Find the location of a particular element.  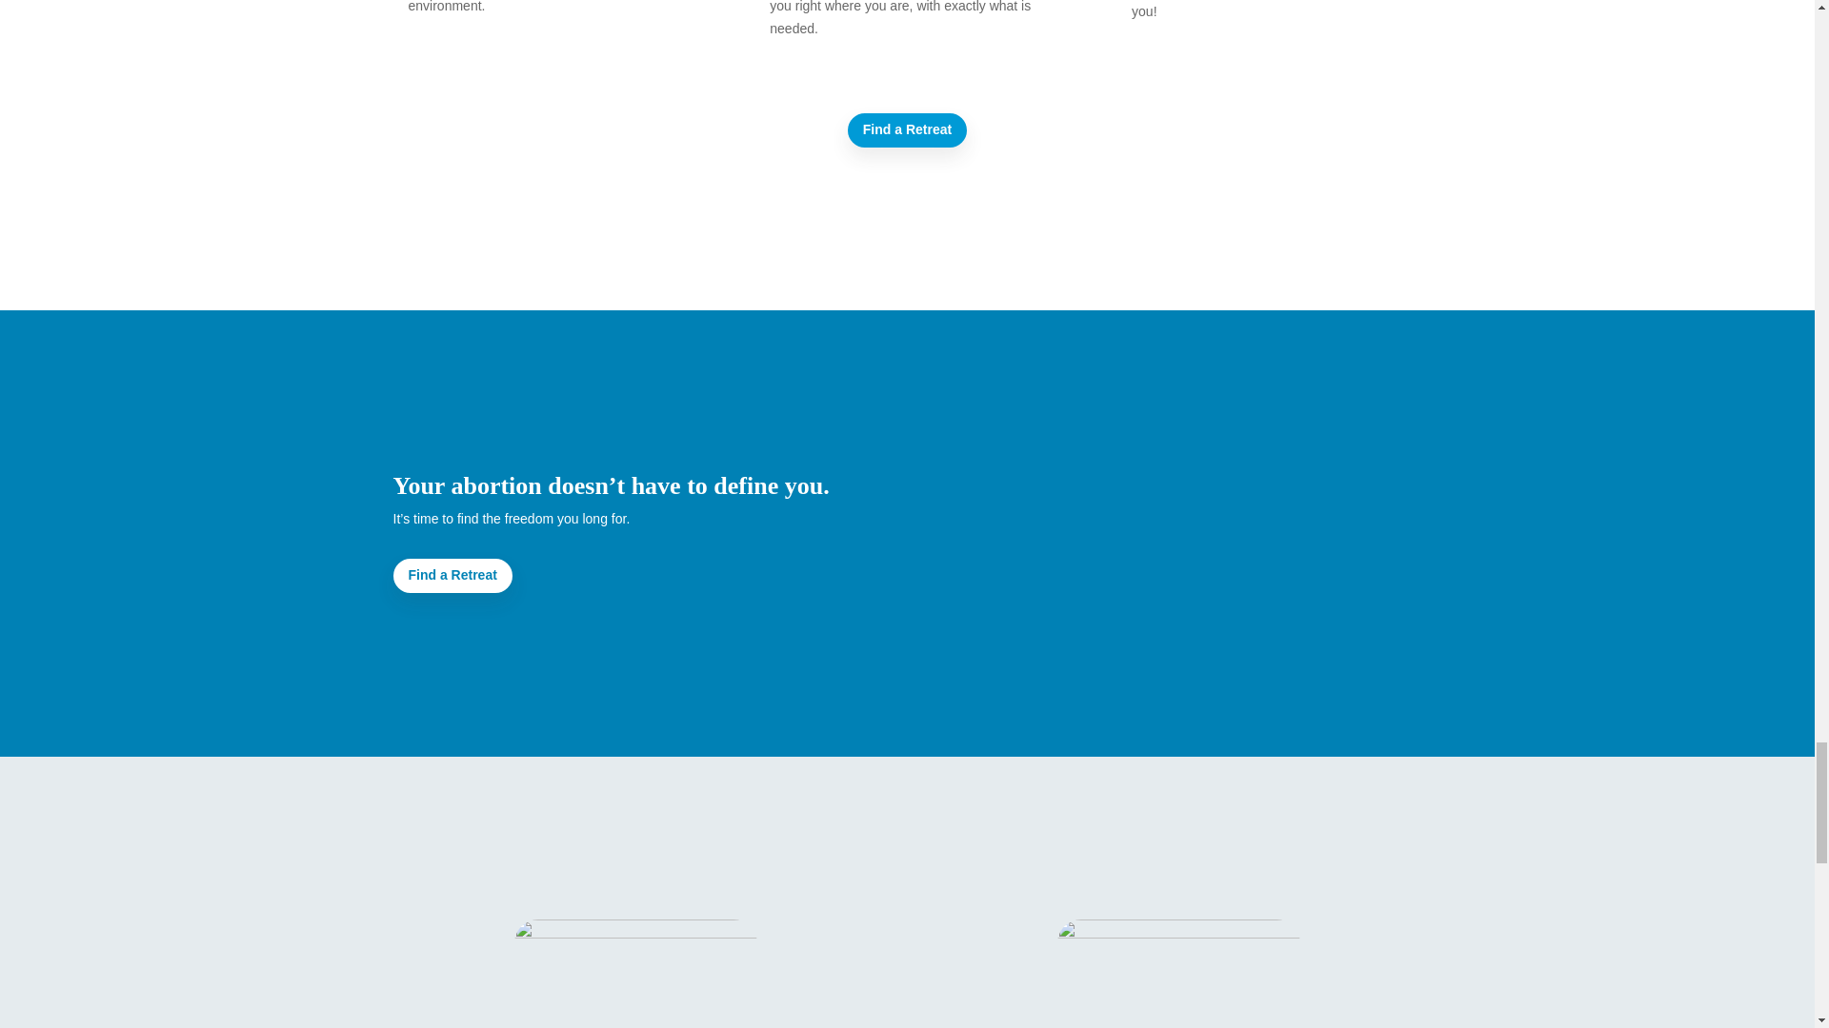

Find a Retreat is located at coordinates (452, 576).